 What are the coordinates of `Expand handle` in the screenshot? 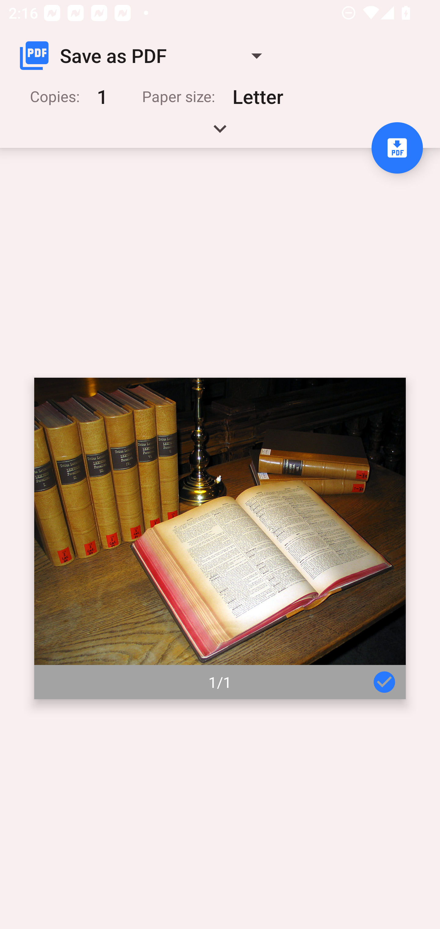 It's located at (220, 133).